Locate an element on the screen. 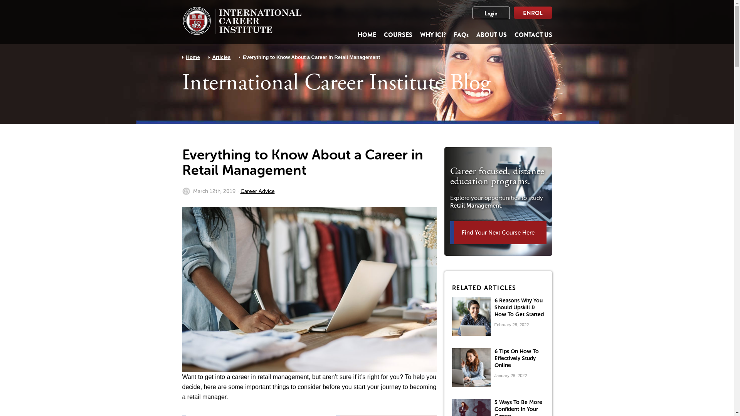 The width and height of the screenshot is (740, 416). CONTACT US is located at coordinates (533, 35).